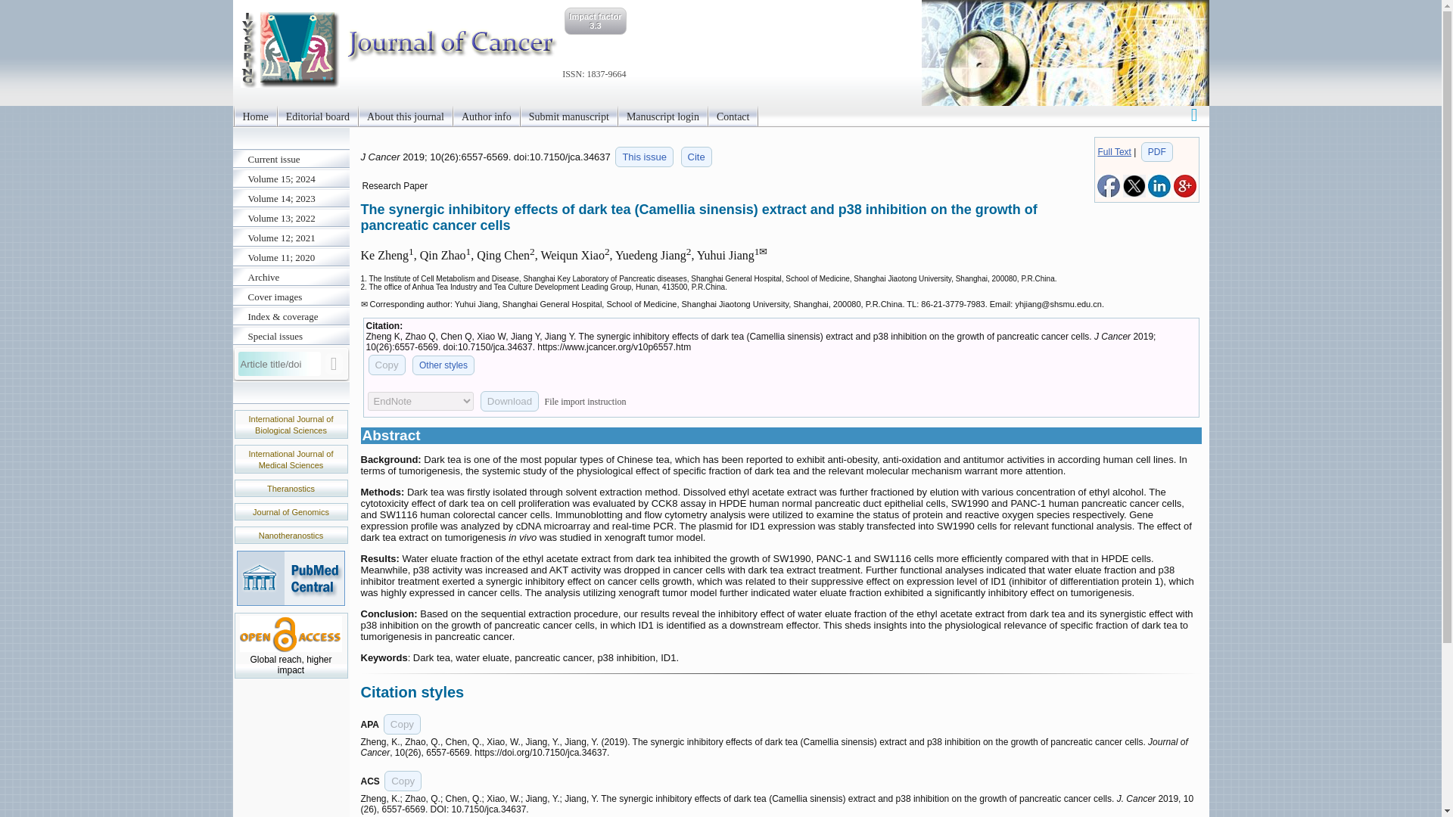 The width and height of the screenshot is (1453, 817). What do you see at coordinates (644, 157) in the screenshot?
I see `This issue` at bounding box center [644, 157].